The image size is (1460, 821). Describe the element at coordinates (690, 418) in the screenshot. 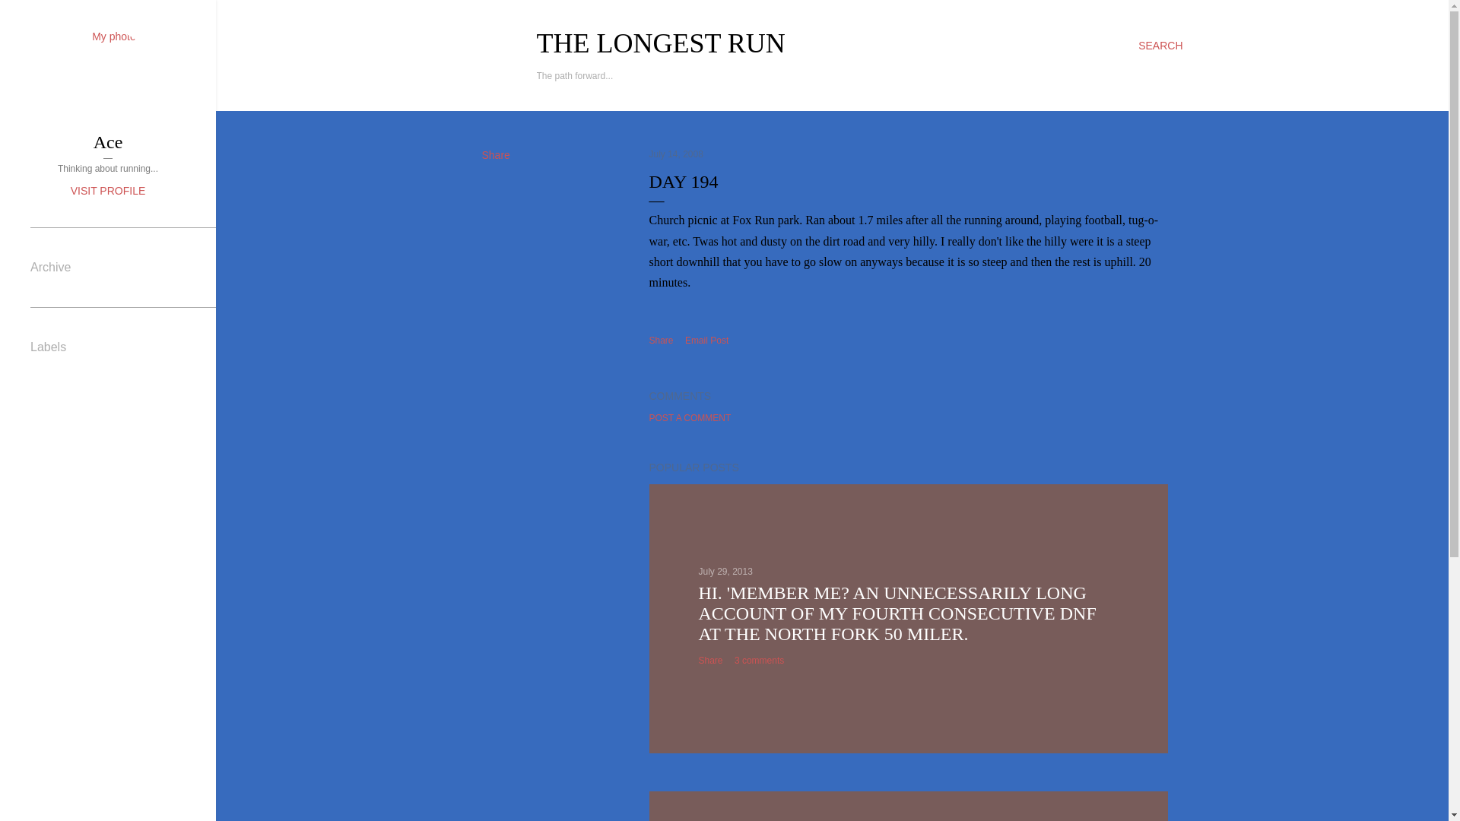

I see `POST A COMMENT` at that location.